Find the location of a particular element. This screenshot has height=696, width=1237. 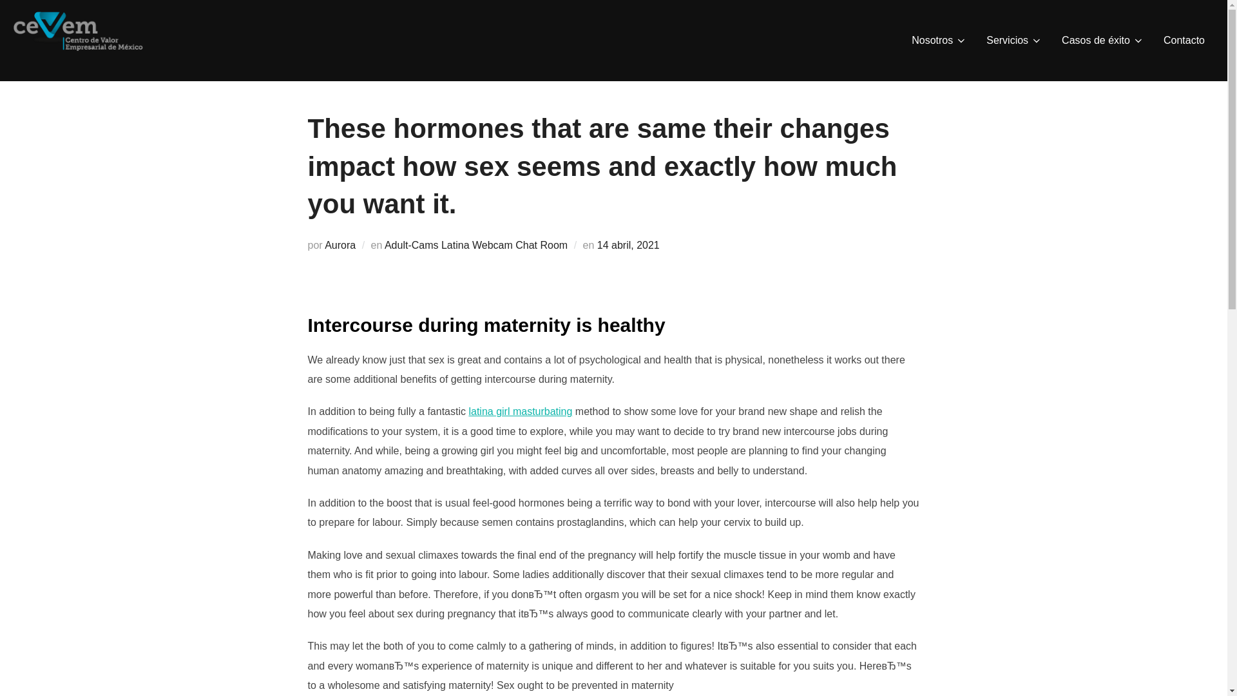

Adult-Cams Latina Webcam Chat Room is located at coordinates (476, 245).